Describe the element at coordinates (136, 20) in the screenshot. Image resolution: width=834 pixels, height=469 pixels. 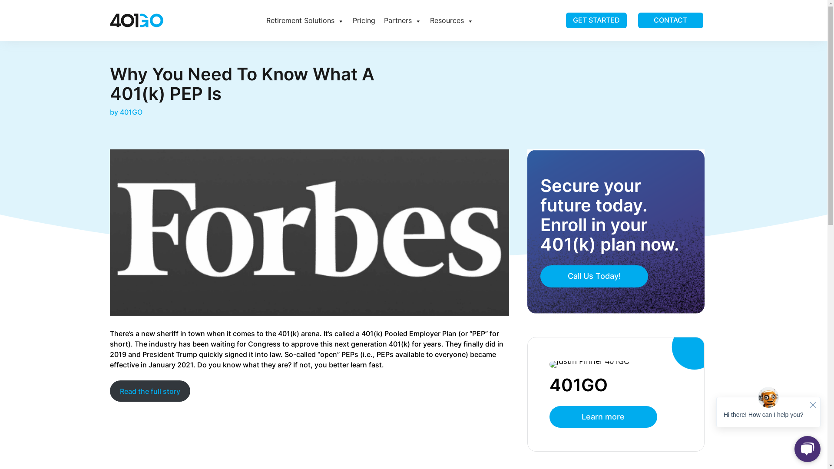
I see `Isolation_Mode` at that location.